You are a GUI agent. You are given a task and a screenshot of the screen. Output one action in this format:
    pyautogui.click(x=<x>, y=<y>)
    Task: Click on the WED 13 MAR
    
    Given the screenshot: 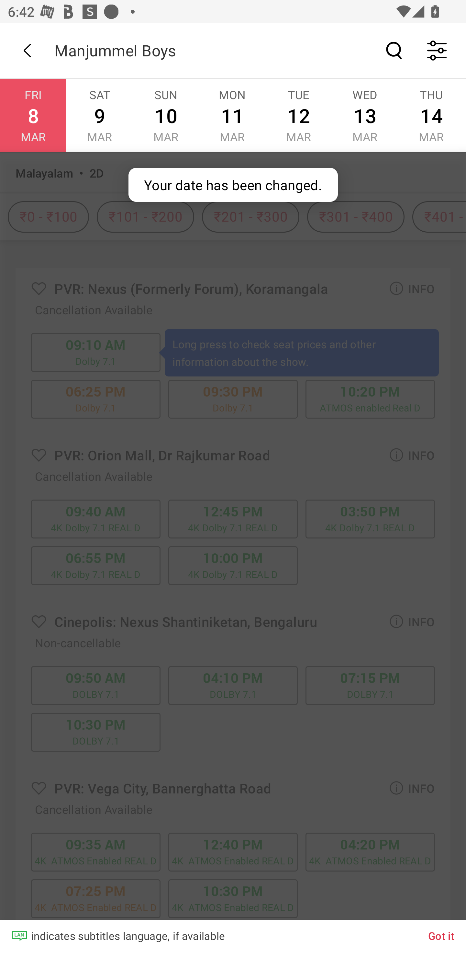 What is the action you would take?
    pyautogui.click(x=365, y=115)
    